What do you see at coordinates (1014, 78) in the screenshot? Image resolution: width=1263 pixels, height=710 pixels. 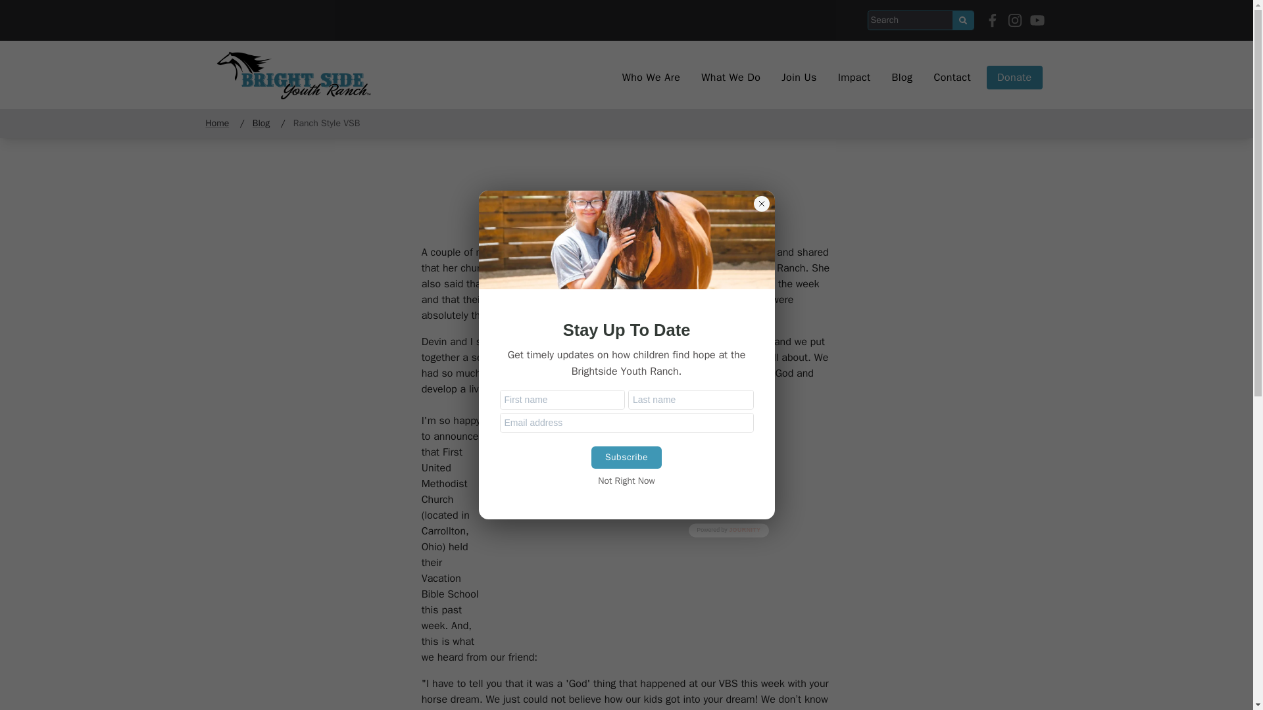 I see `Donate` at bounding box center [1014, 78].